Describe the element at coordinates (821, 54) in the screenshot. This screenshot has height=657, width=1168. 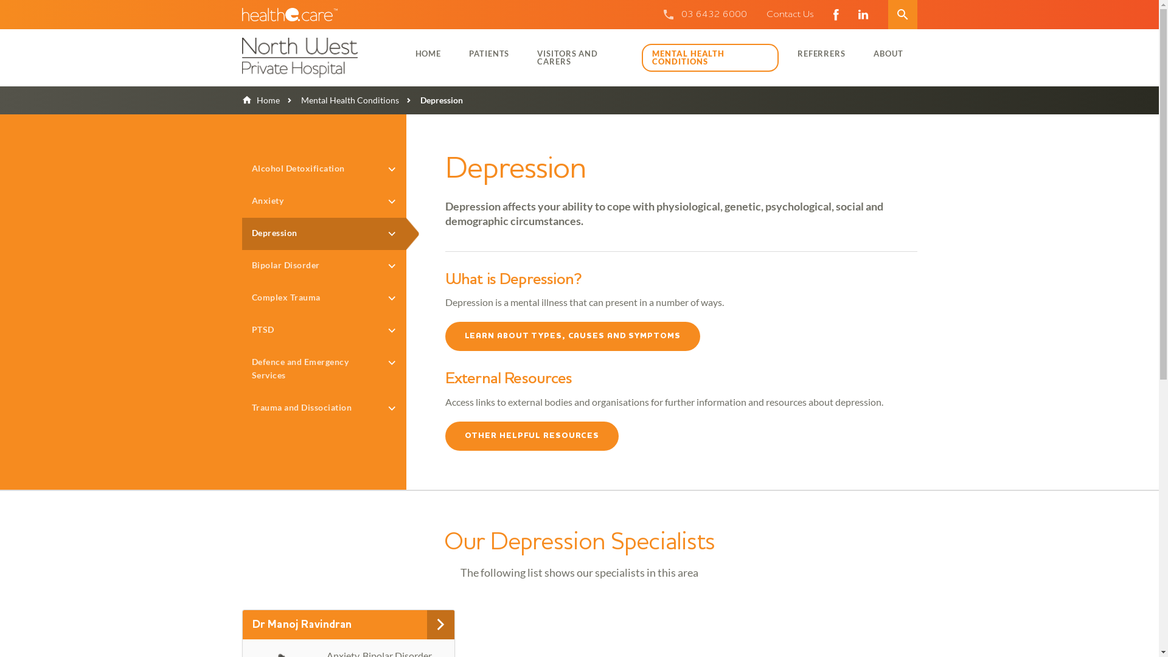
I see `REFERRERS` at that location.